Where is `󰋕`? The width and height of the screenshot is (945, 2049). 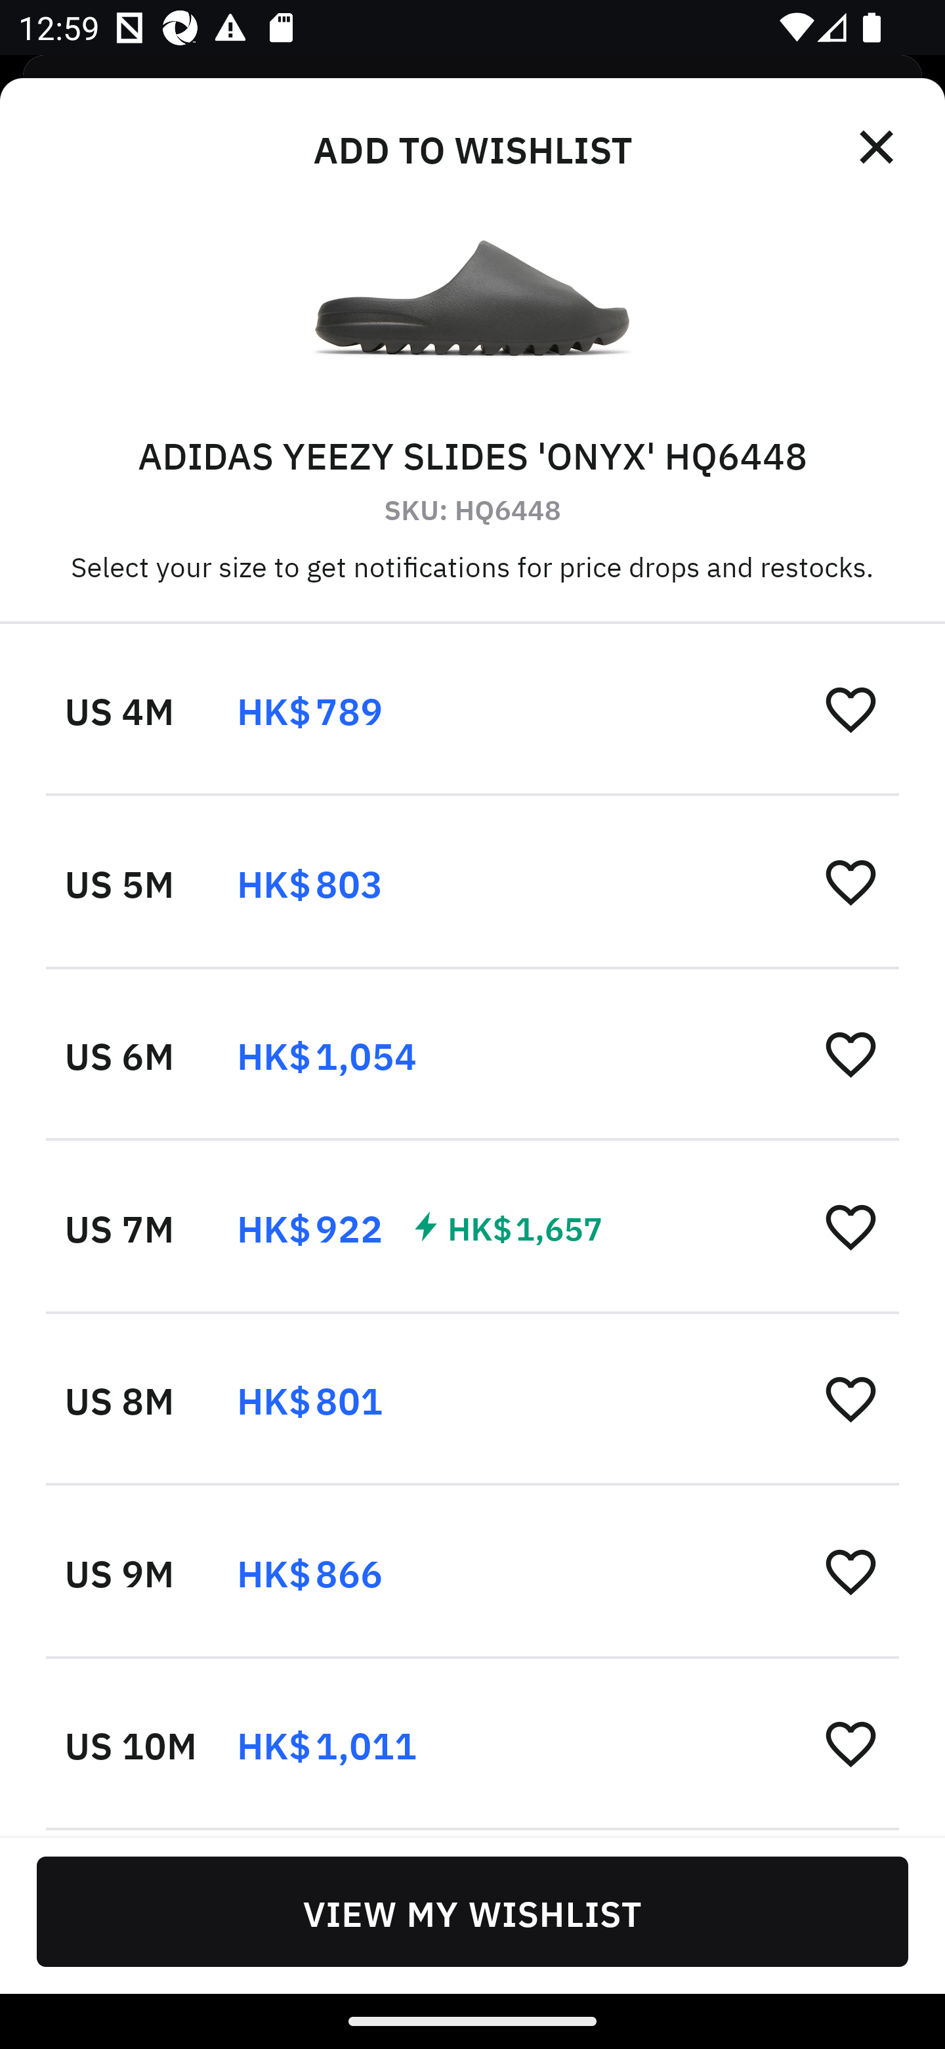 󰋕 is located at coordinates (850, 1742).